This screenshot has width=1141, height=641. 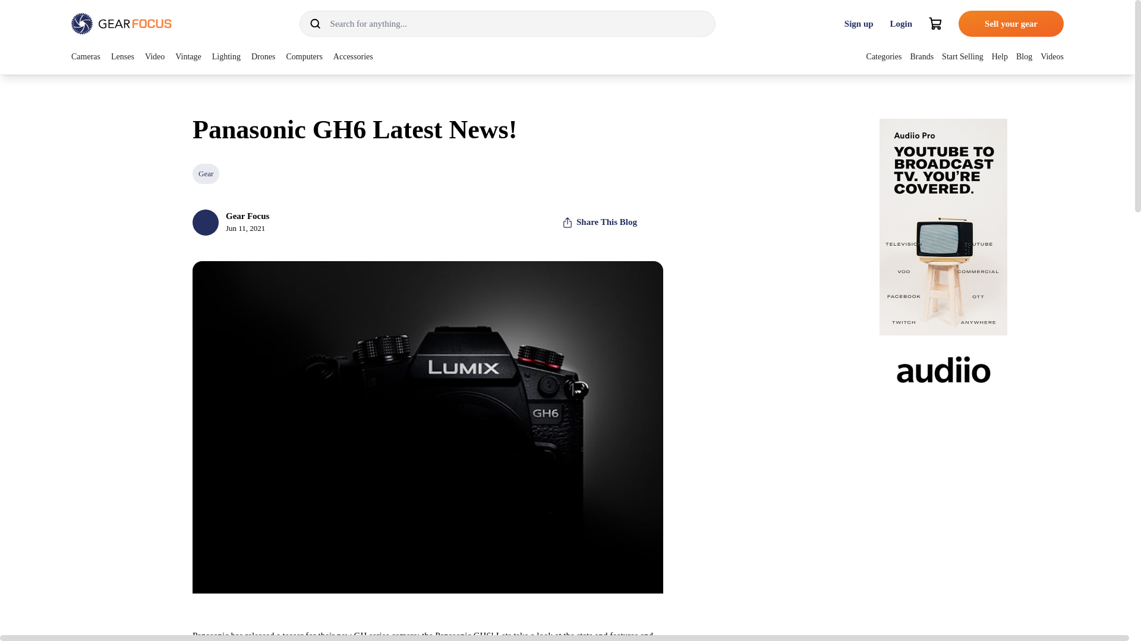 What do you see at coordinates (921, 56) in the screenshot?
I see `Brands` at bounding box center [921, 56].